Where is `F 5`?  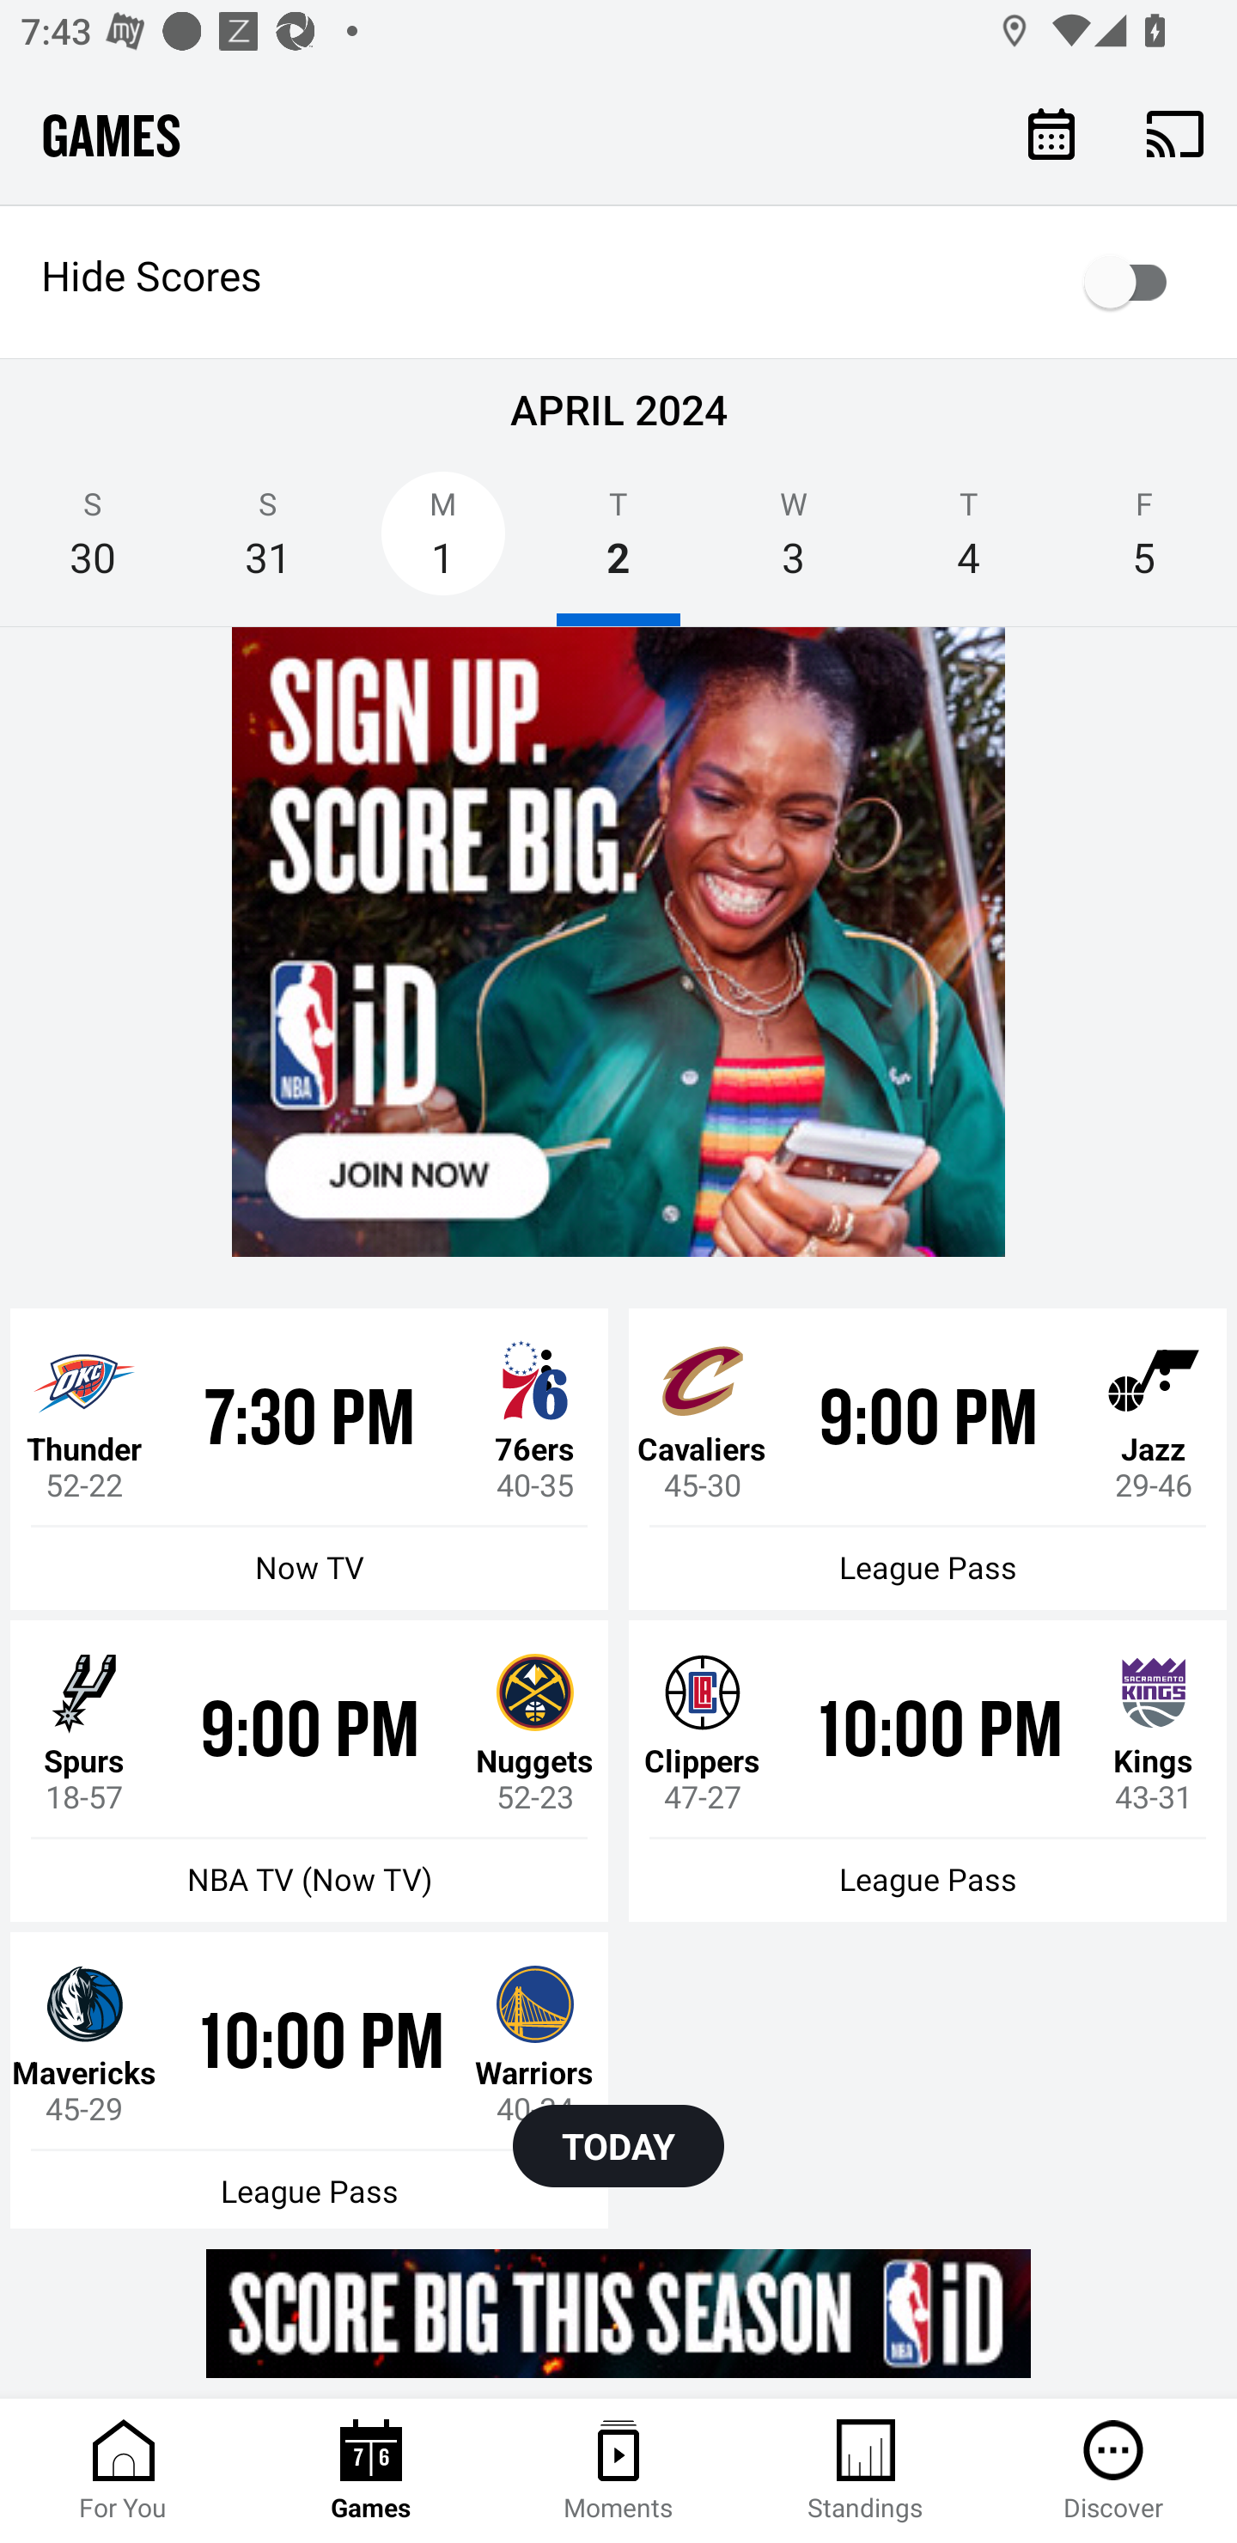
F 5 is located at coordinates (1144, 543).